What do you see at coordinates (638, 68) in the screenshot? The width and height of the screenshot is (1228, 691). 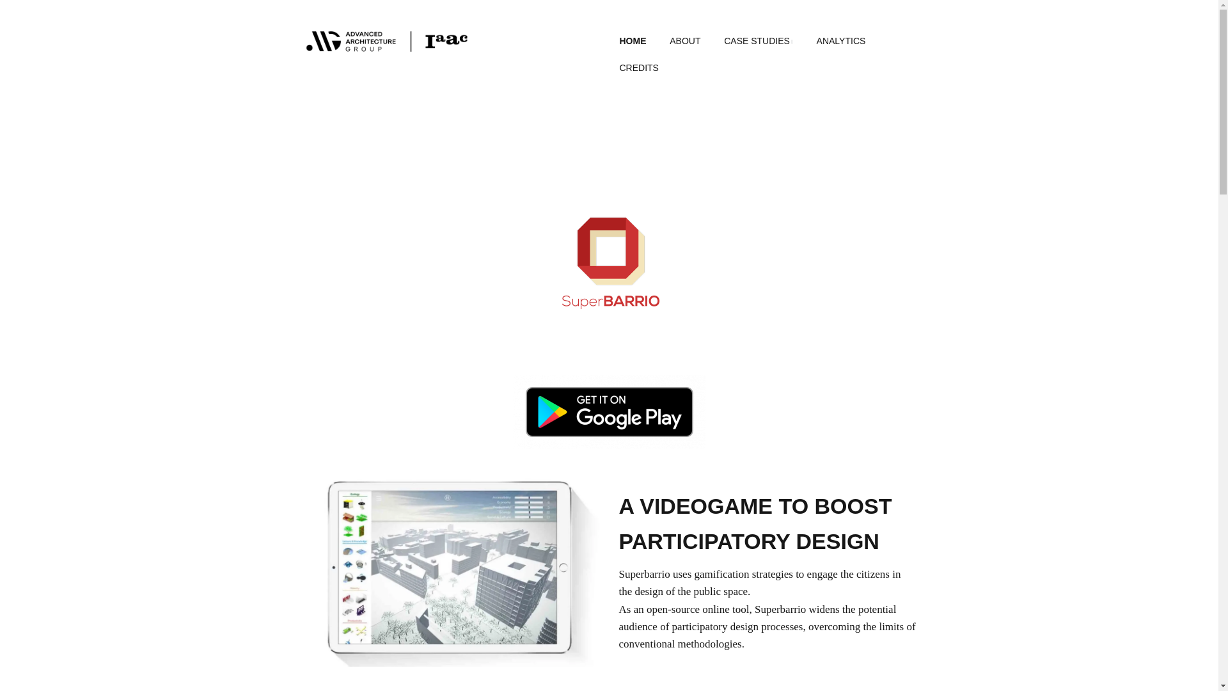 I see `CREDITS` at bounding box center [638, 68].